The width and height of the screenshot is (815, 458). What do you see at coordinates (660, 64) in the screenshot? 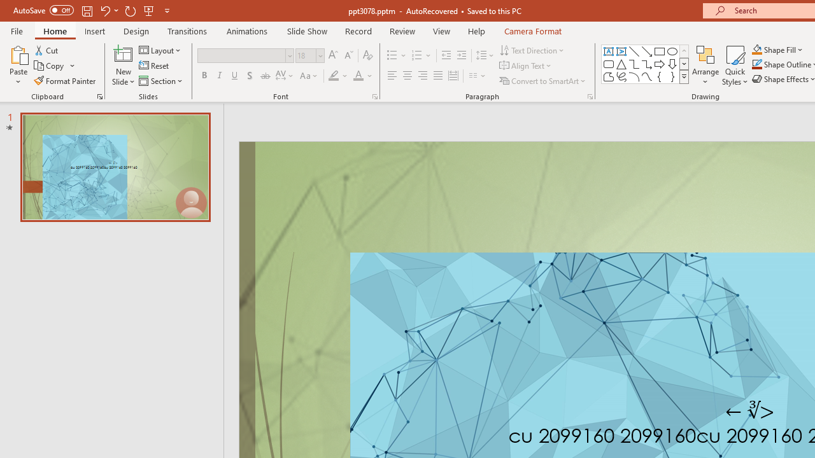
I see `Arrow: Right` at bounding box center [660, 64].